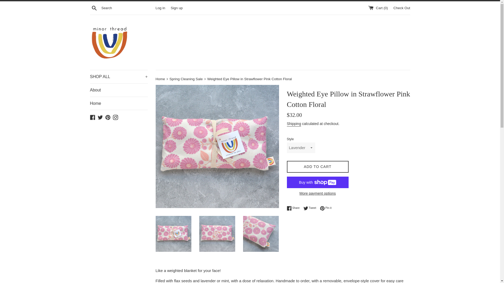  What do you see at coordinates (94, 8) in the screenshot?
I see `Search` at bounding box center [94, 8].